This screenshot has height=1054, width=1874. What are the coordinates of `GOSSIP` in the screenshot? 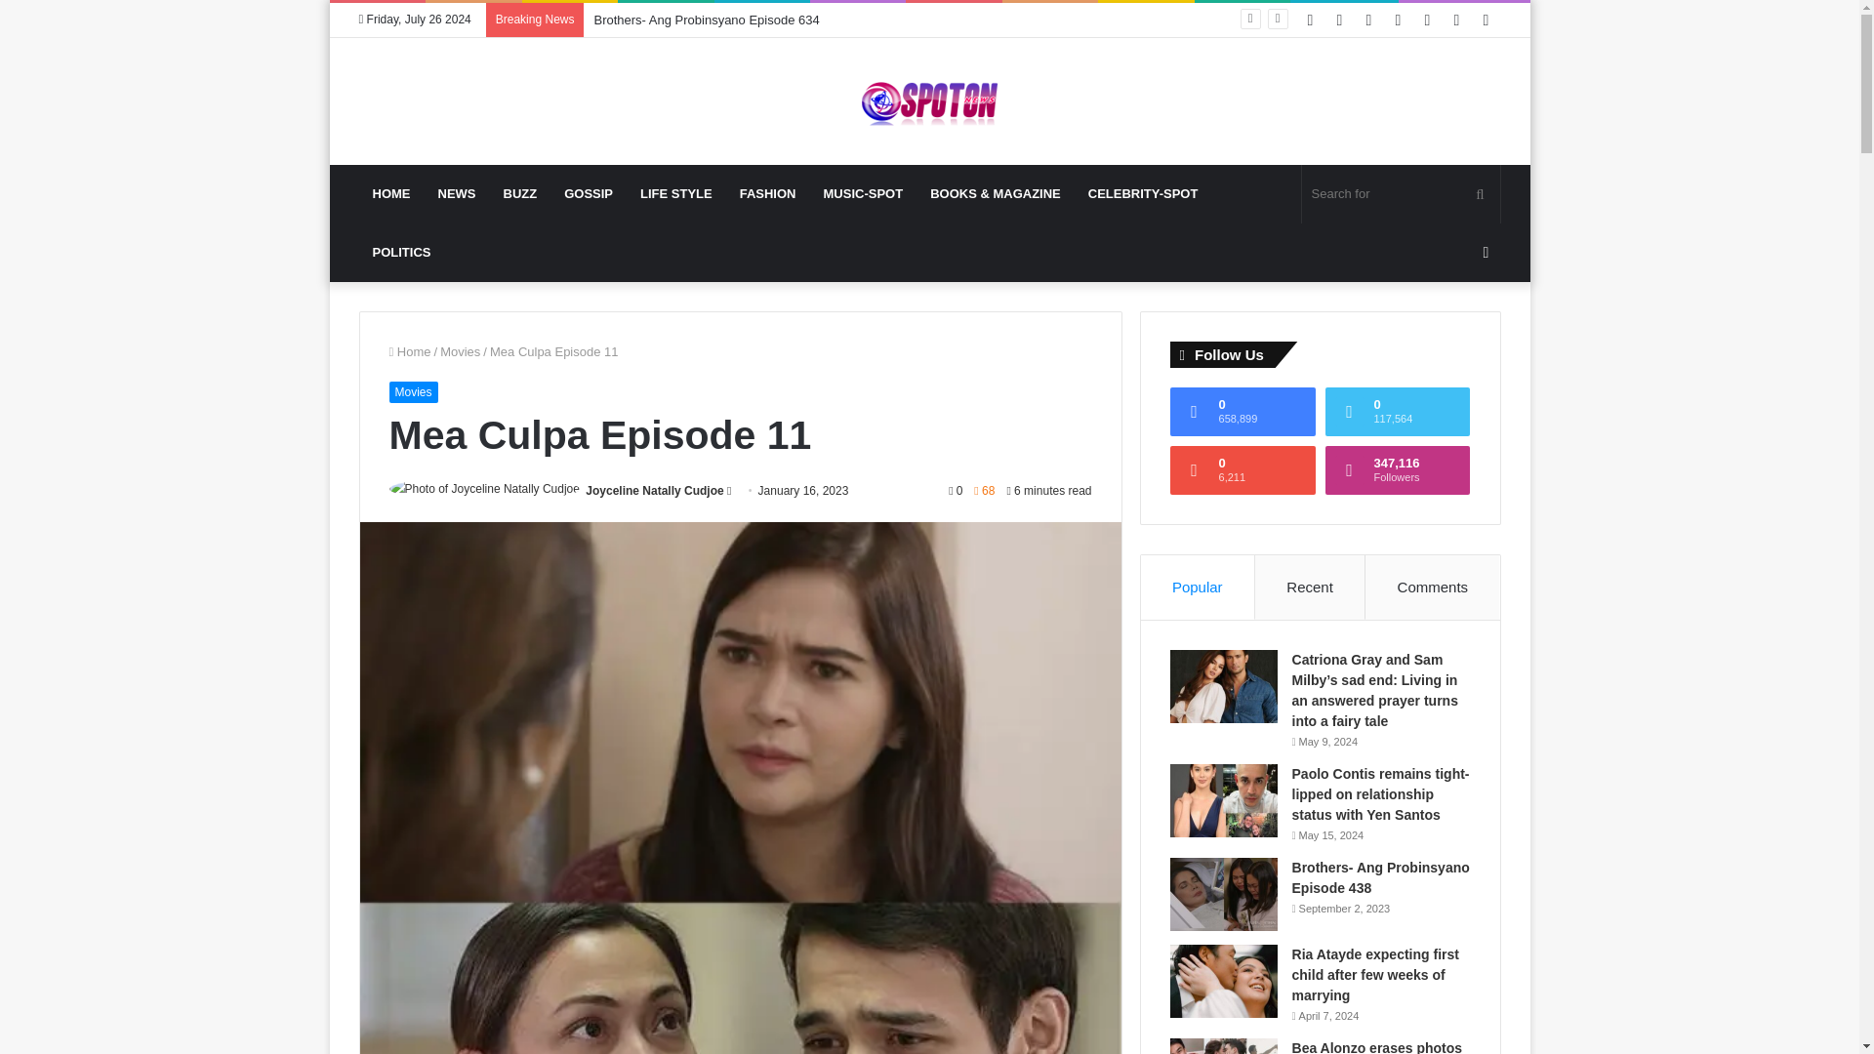 It's located at (588, 193).